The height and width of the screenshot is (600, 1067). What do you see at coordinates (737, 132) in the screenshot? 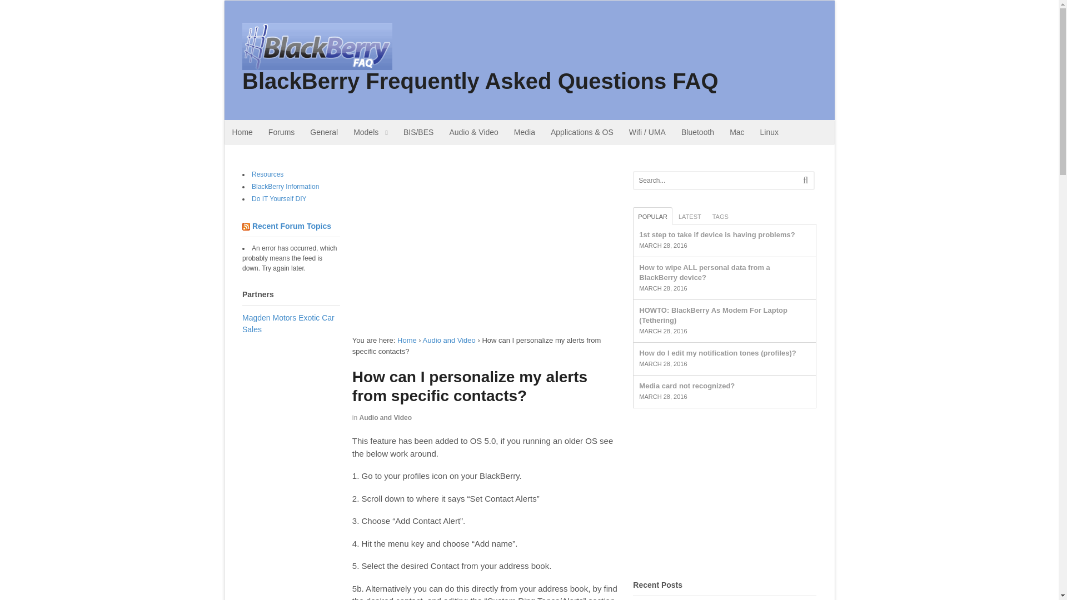
I see `Mac` at bounding box center [737, 132].